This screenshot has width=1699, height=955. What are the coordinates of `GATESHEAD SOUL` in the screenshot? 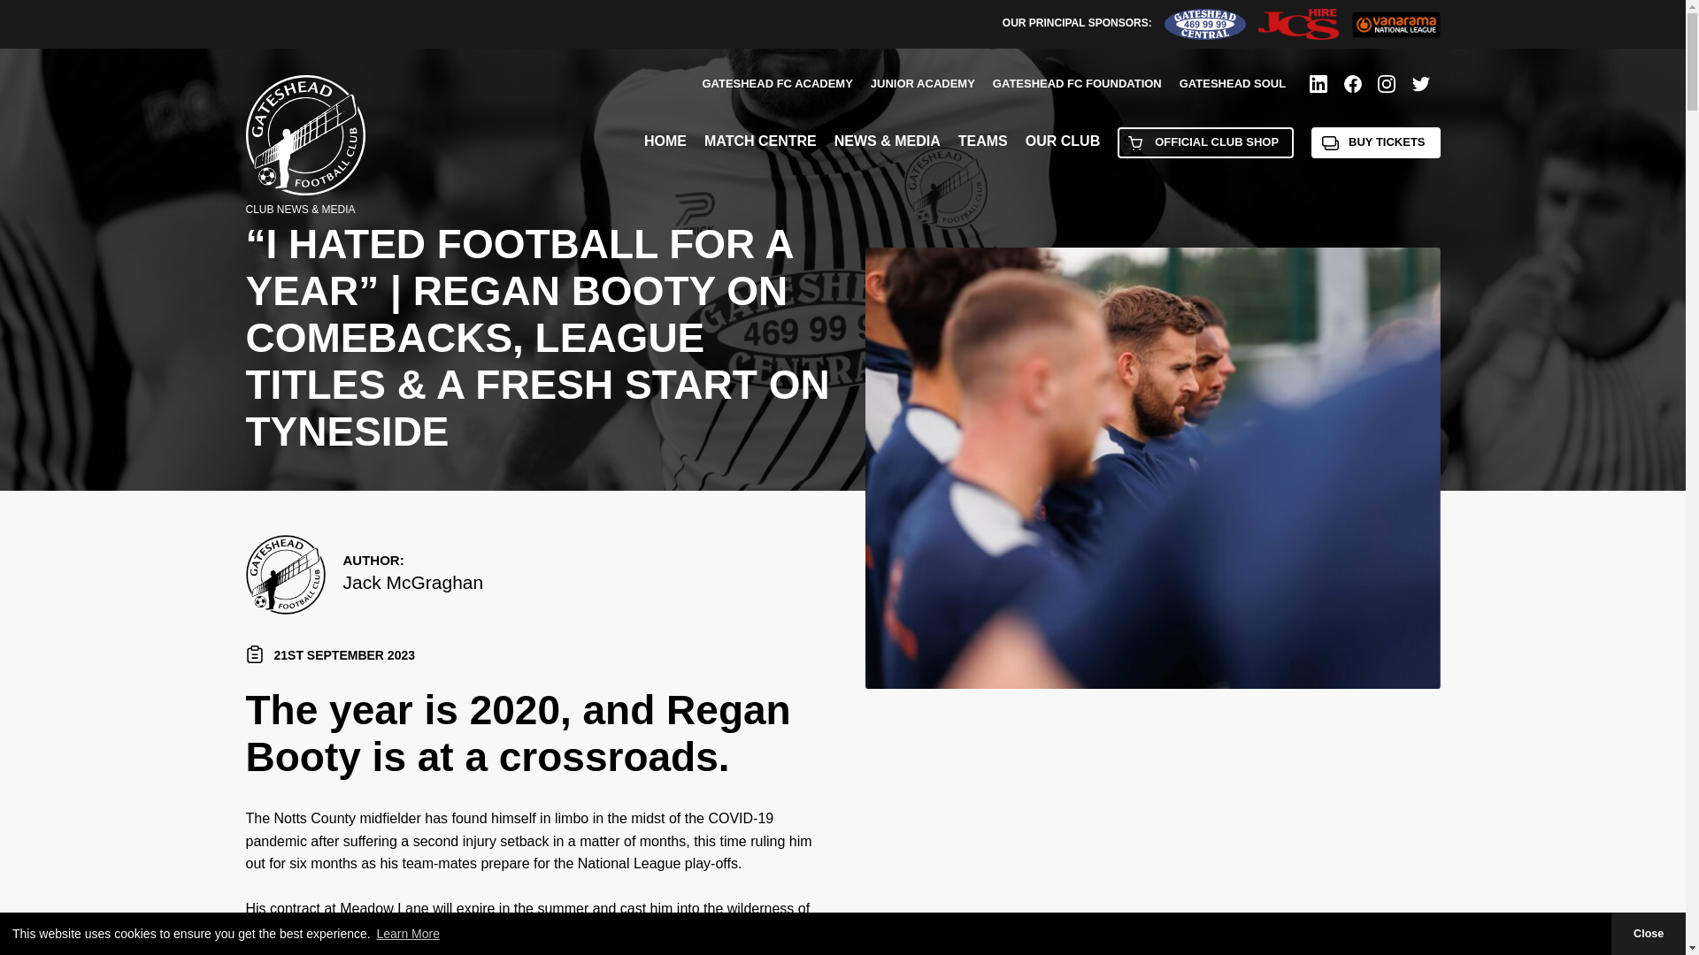 It's located at (1232, 83).